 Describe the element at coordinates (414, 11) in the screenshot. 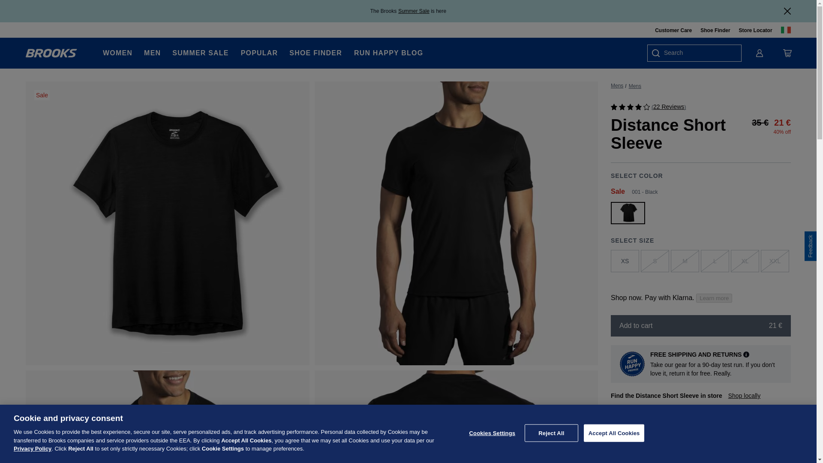

I see `summer sale` at that location.